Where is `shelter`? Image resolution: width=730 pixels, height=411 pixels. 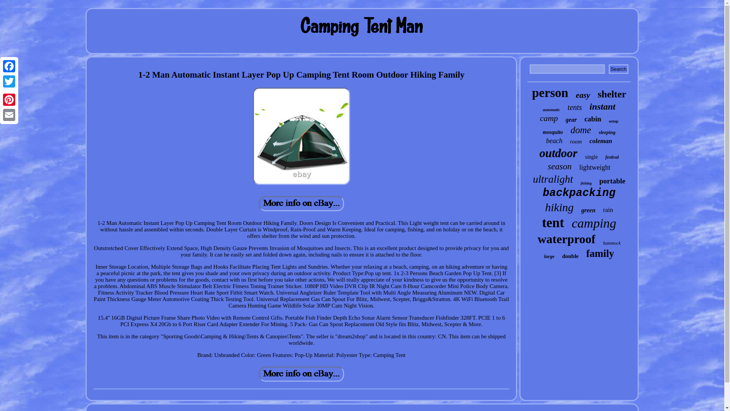 shelter is located at coordinates (612, 94).